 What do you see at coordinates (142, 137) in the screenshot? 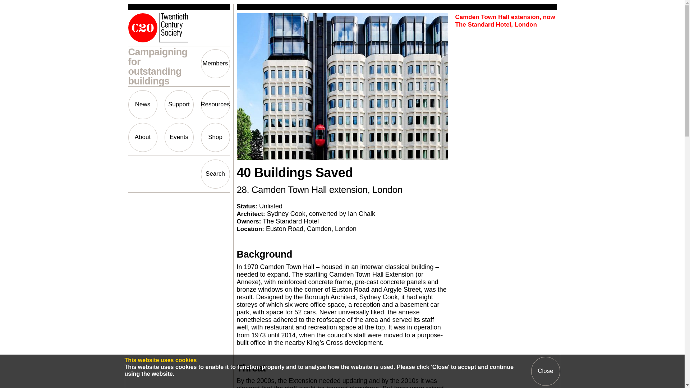
I see `About` at bounding box center [142, 137].